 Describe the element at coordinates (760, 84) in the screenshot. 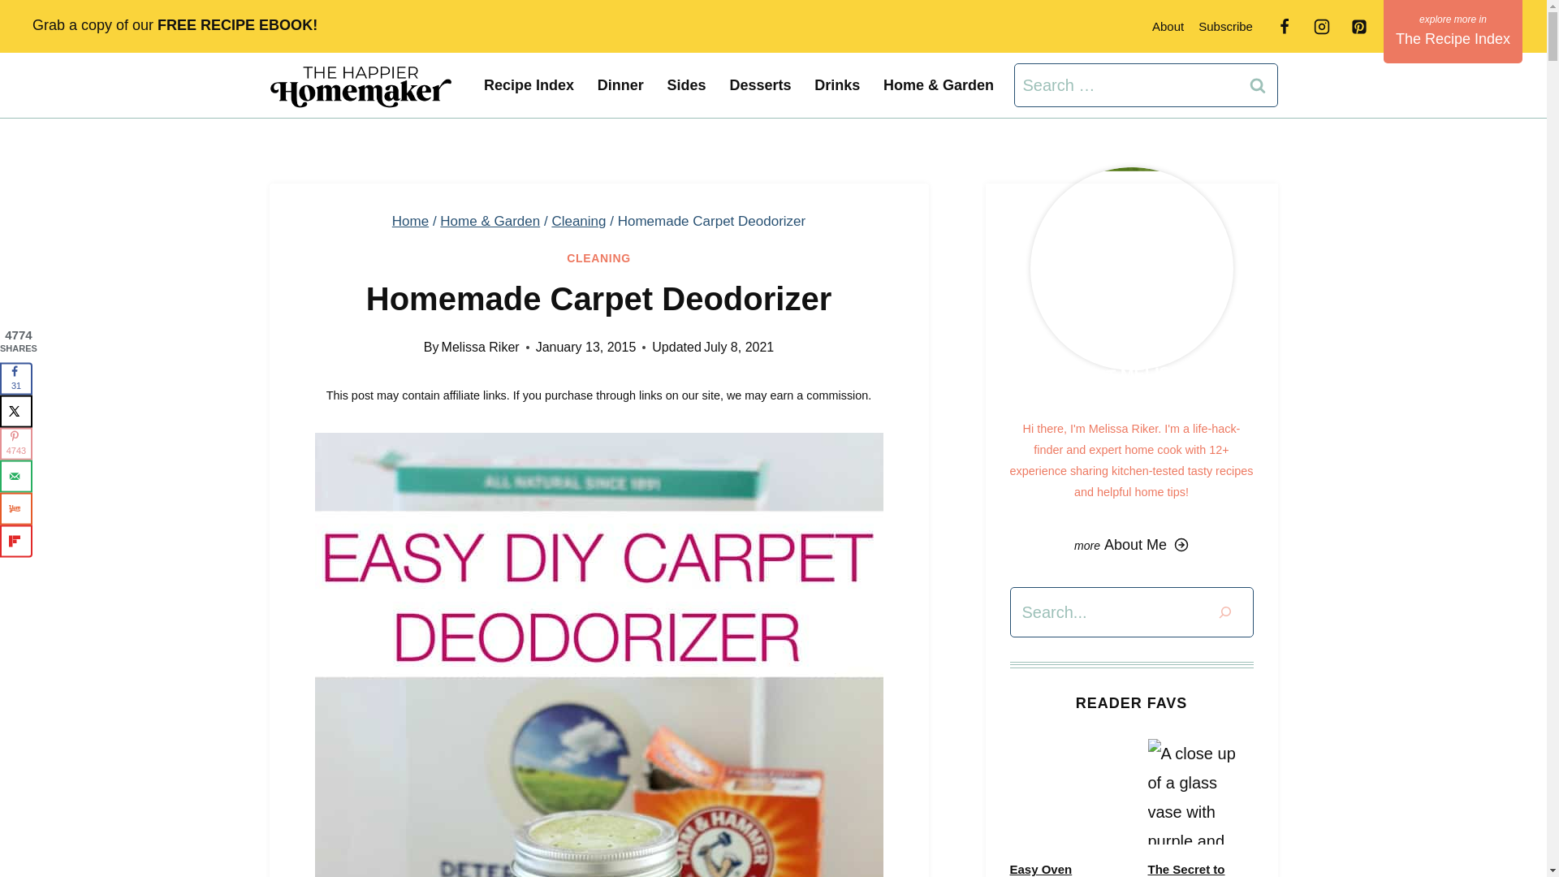

I see `Desserts` at that location.